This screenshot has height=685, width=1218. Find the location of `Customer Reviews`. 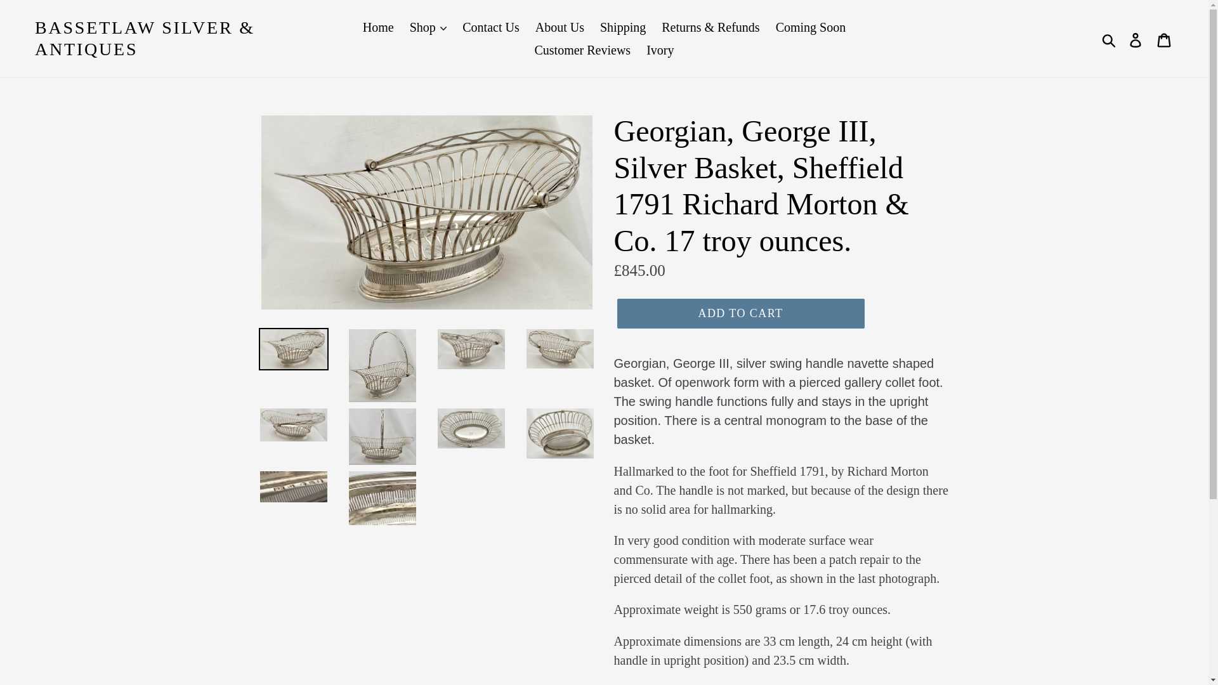

Customer Reviews is located at coordinates (582, 49).